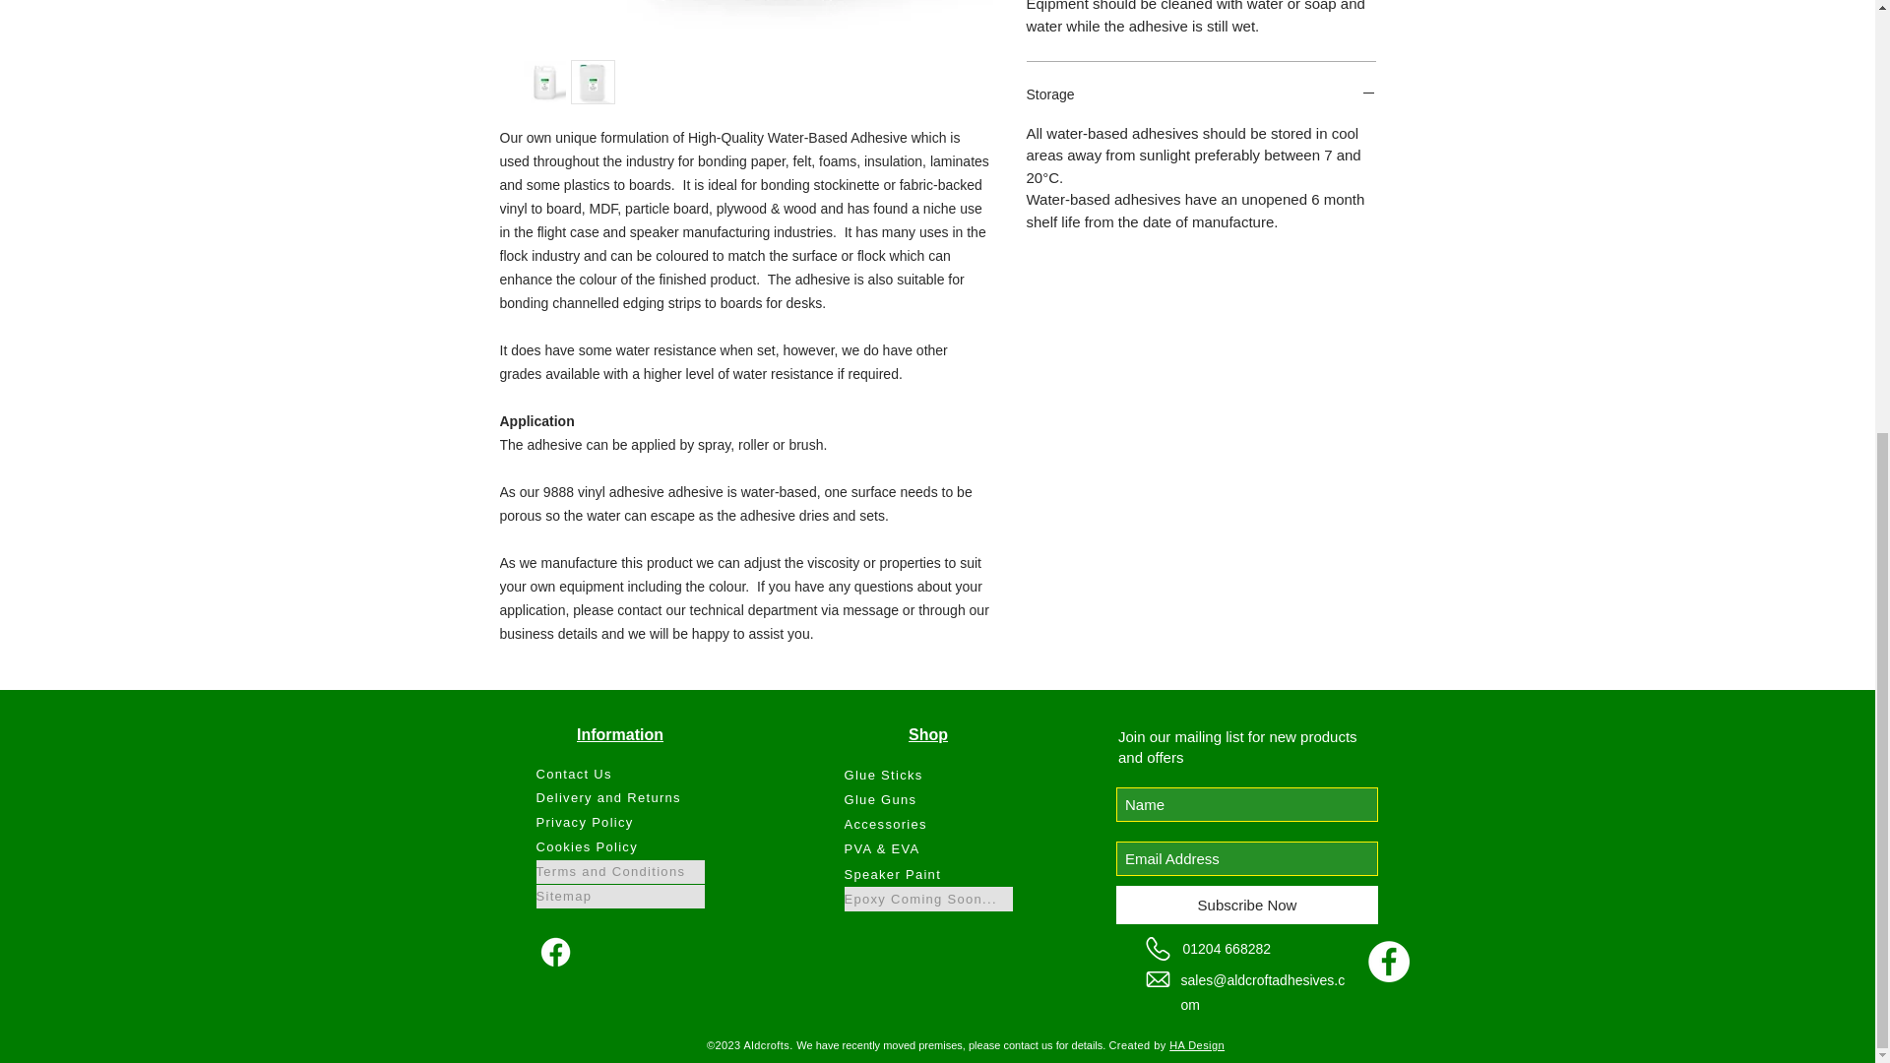 The width and height of the screenshot is (1890, 1063). Describe the element at coordinates (1201, 96) in the screenshot. I see `Storage` at that location.